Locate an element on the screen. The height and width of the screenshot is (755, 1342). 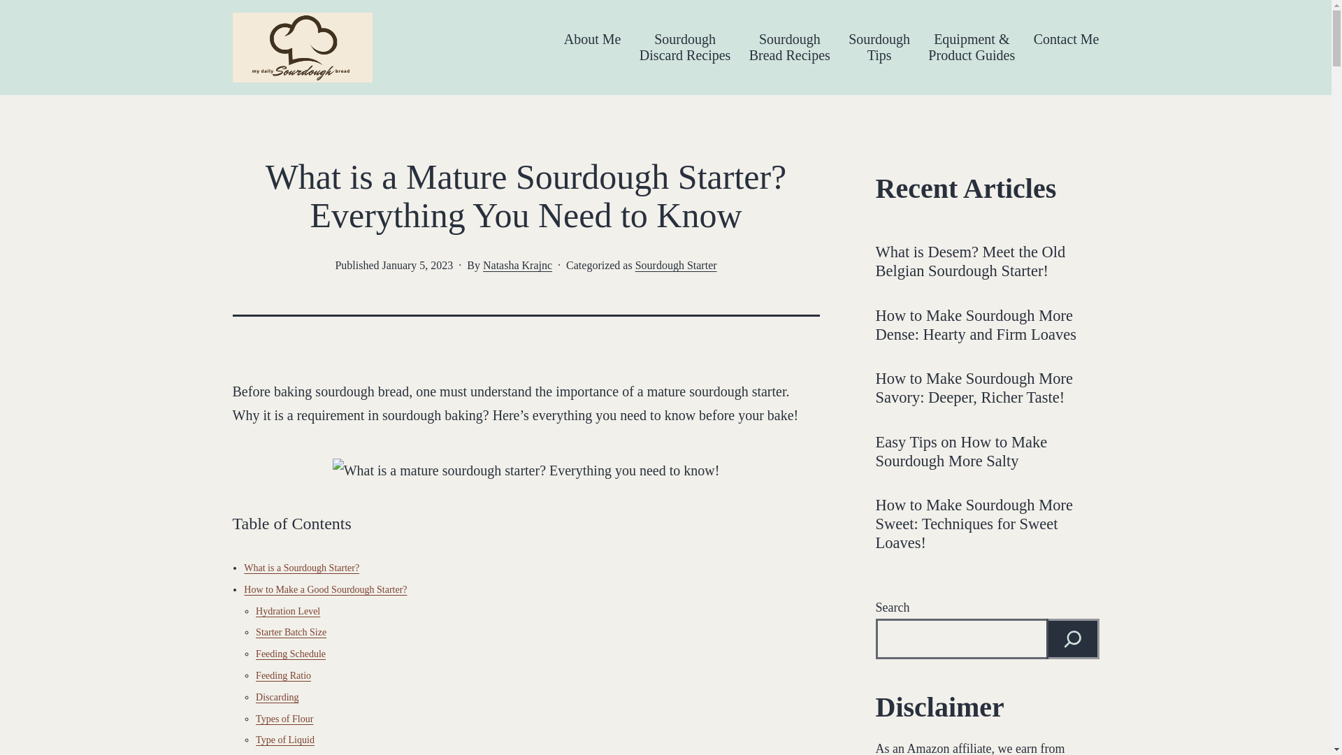
Hydration Level is located at coordinates (291, 653).